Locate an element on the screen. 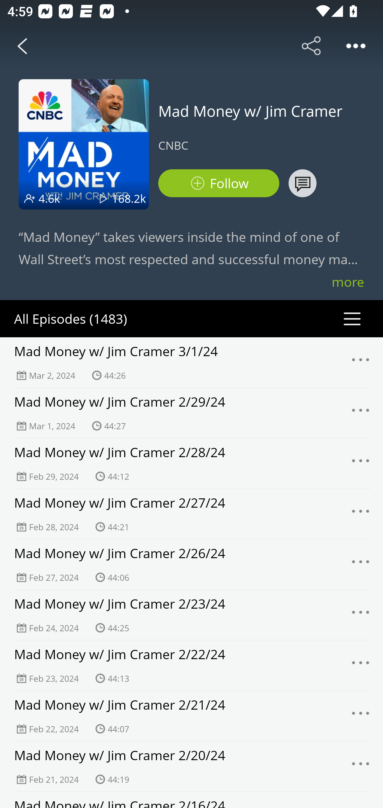 The height and width of the screenshot is (808, 383). Menu is located at coordinates (361, 413).